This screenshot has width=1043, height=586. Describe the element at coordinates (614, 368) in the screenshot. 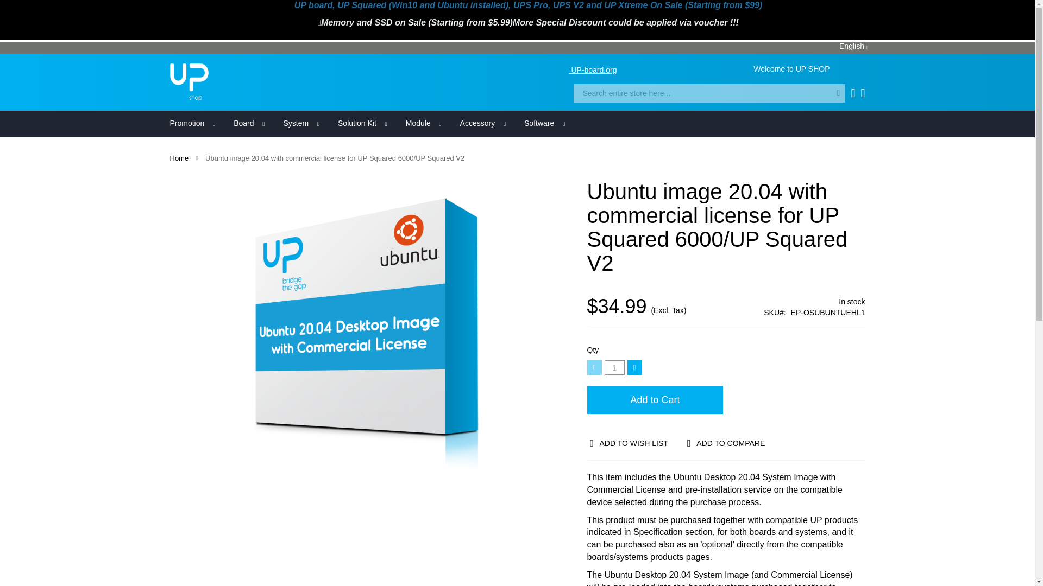

I see `1` at that location.